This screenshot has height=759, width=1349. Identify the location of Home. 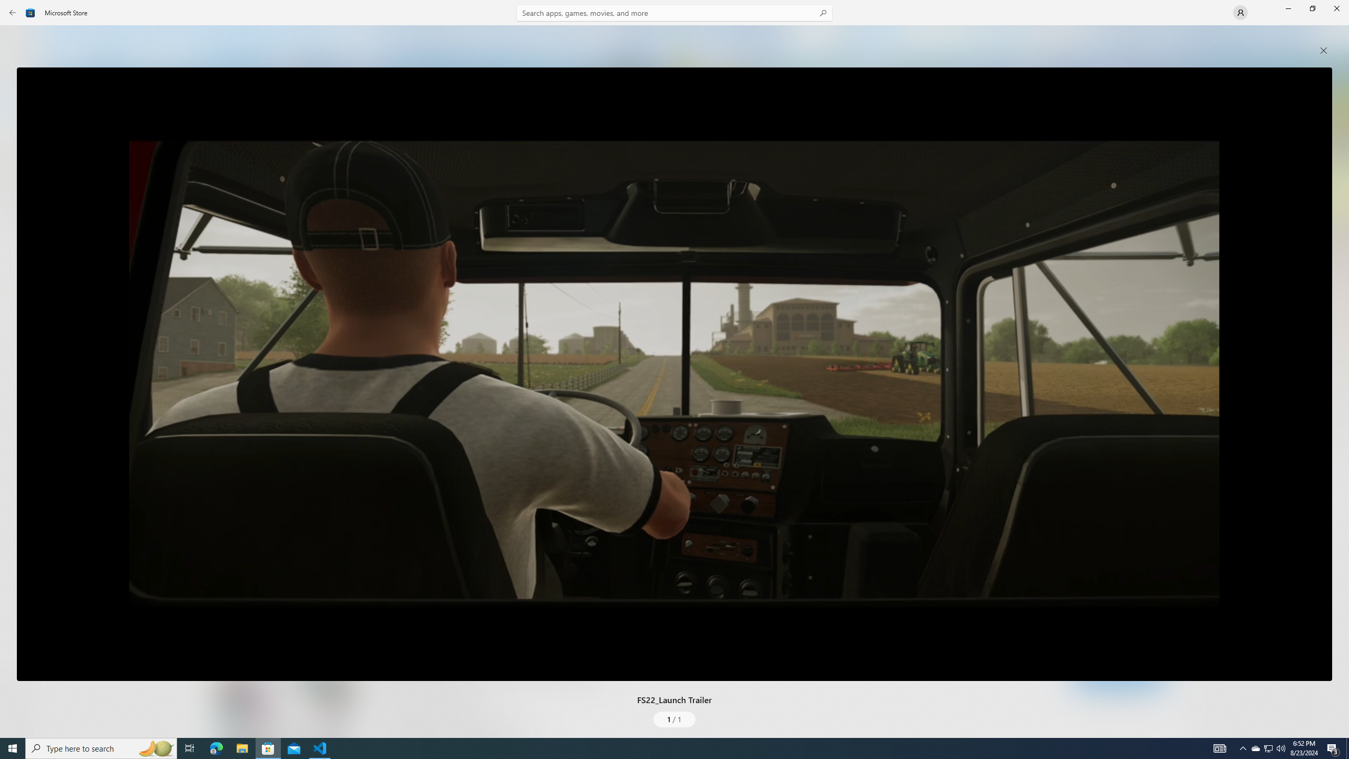
(19, 42).